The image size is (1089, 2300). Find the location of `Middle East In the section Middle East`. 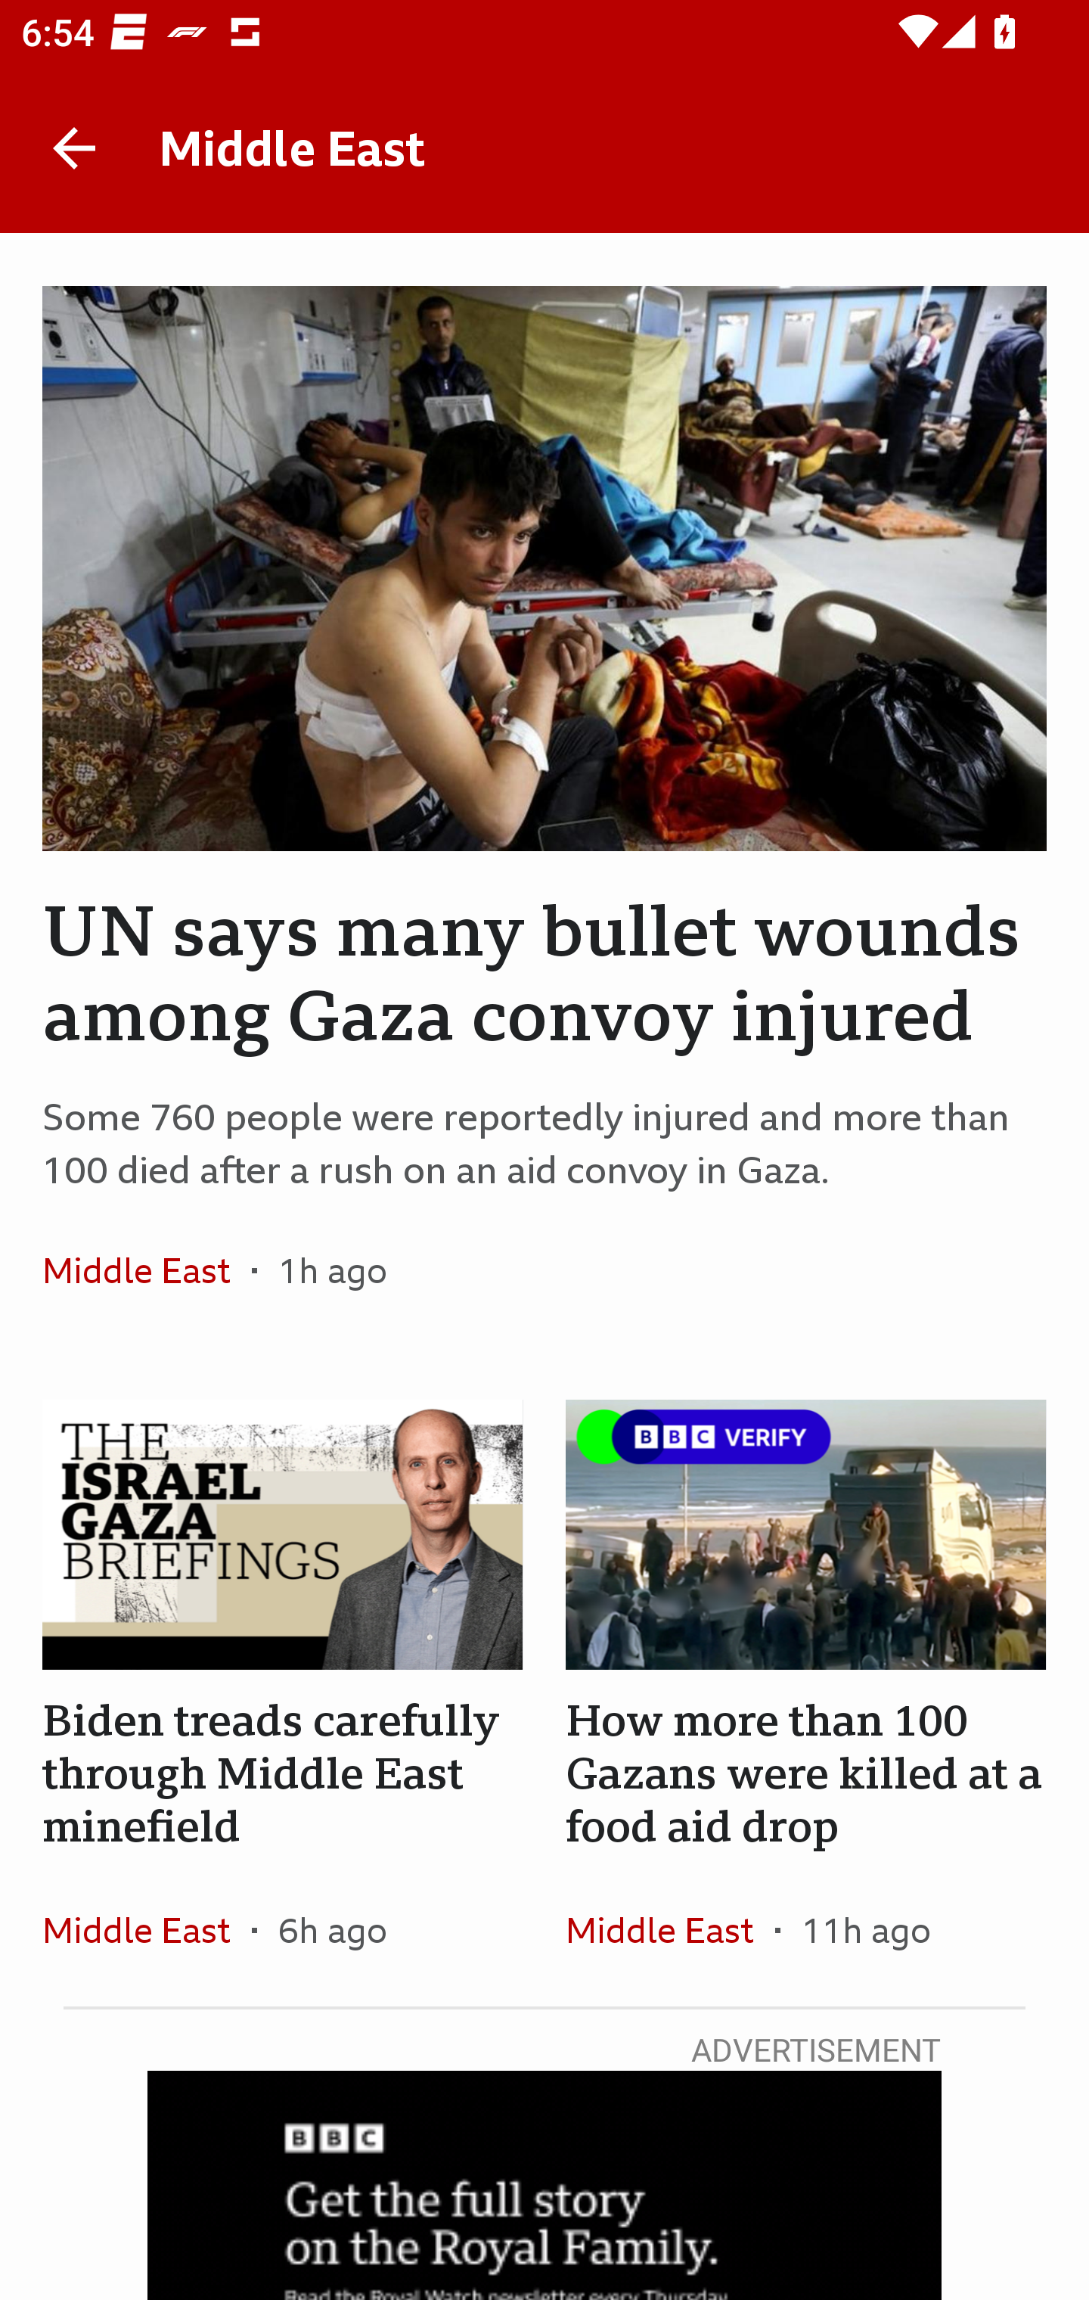

Middle East In the section Middle East is located at coordinates (147, 1929).